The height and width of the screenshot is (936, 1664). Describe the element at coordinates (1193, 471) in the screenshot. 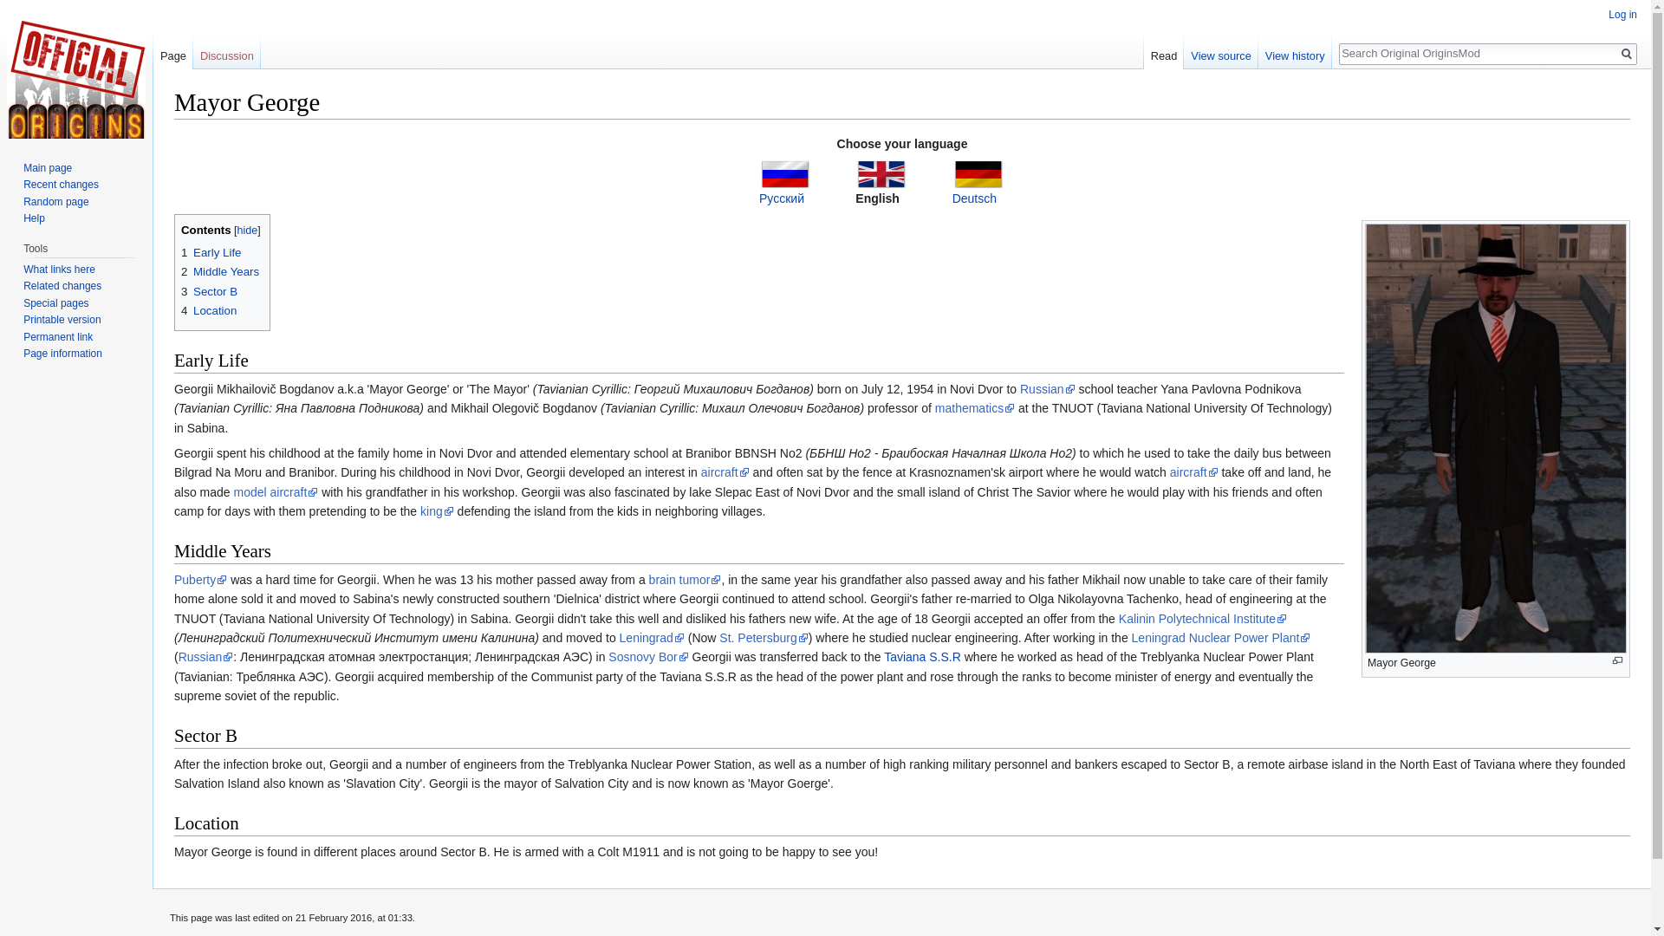

I see `aircraft` at that location.